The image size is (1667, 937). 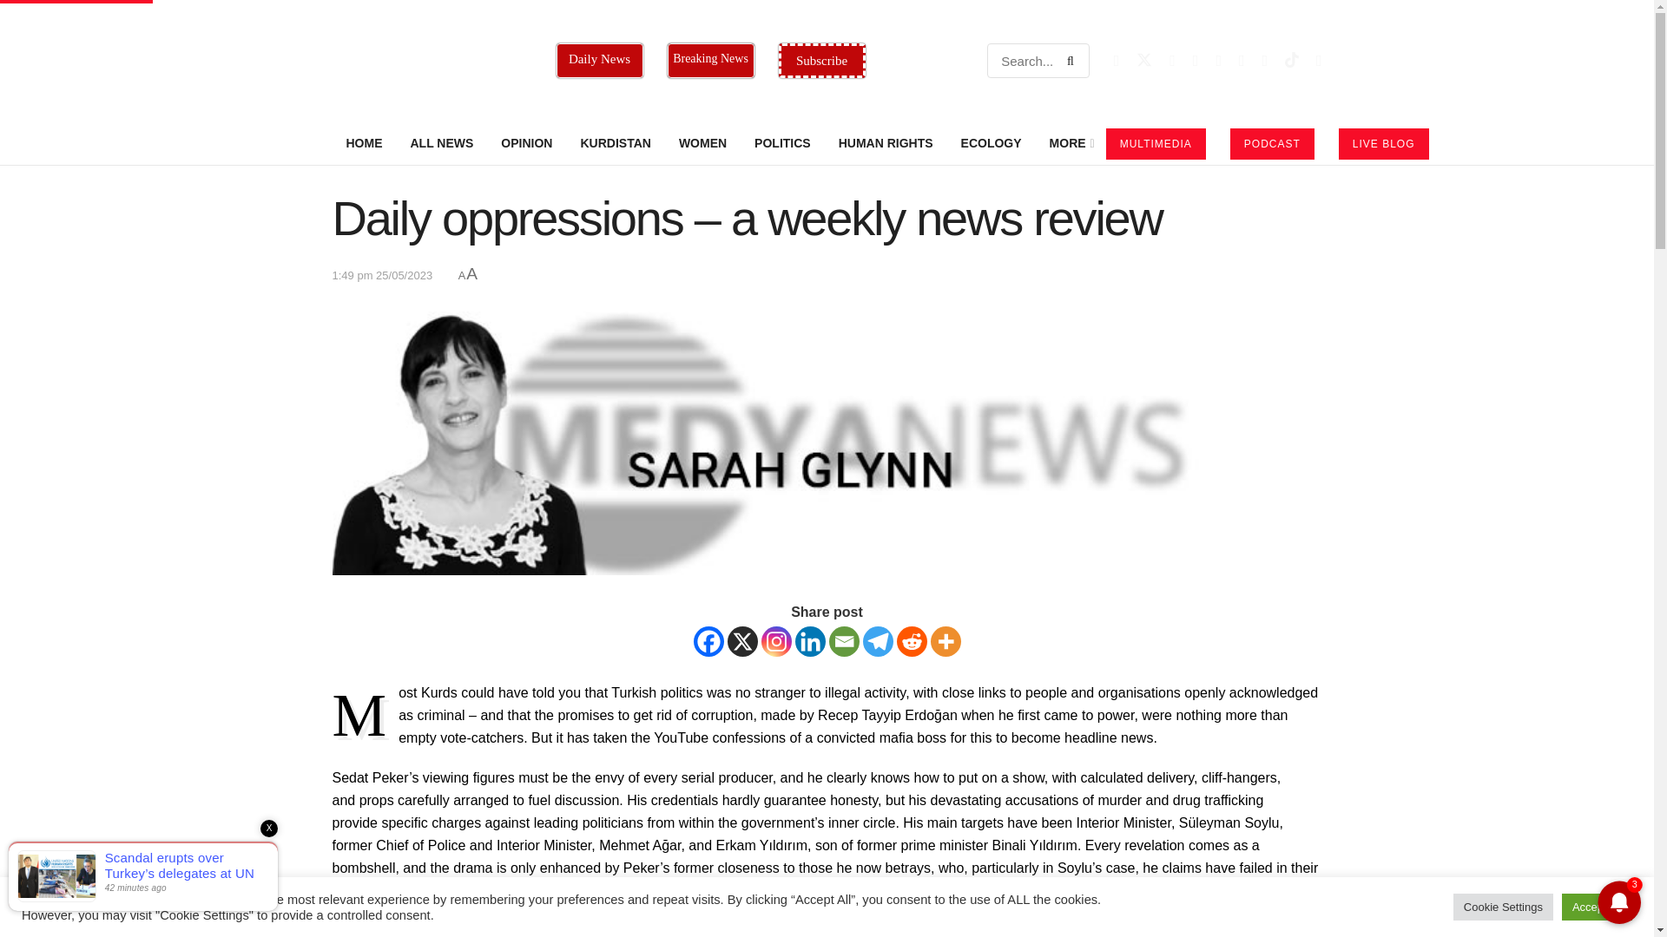 What do you see at coordinates (809, 642) in the screenshot?
I see `Linkedin` at bounding box center [809, 642].